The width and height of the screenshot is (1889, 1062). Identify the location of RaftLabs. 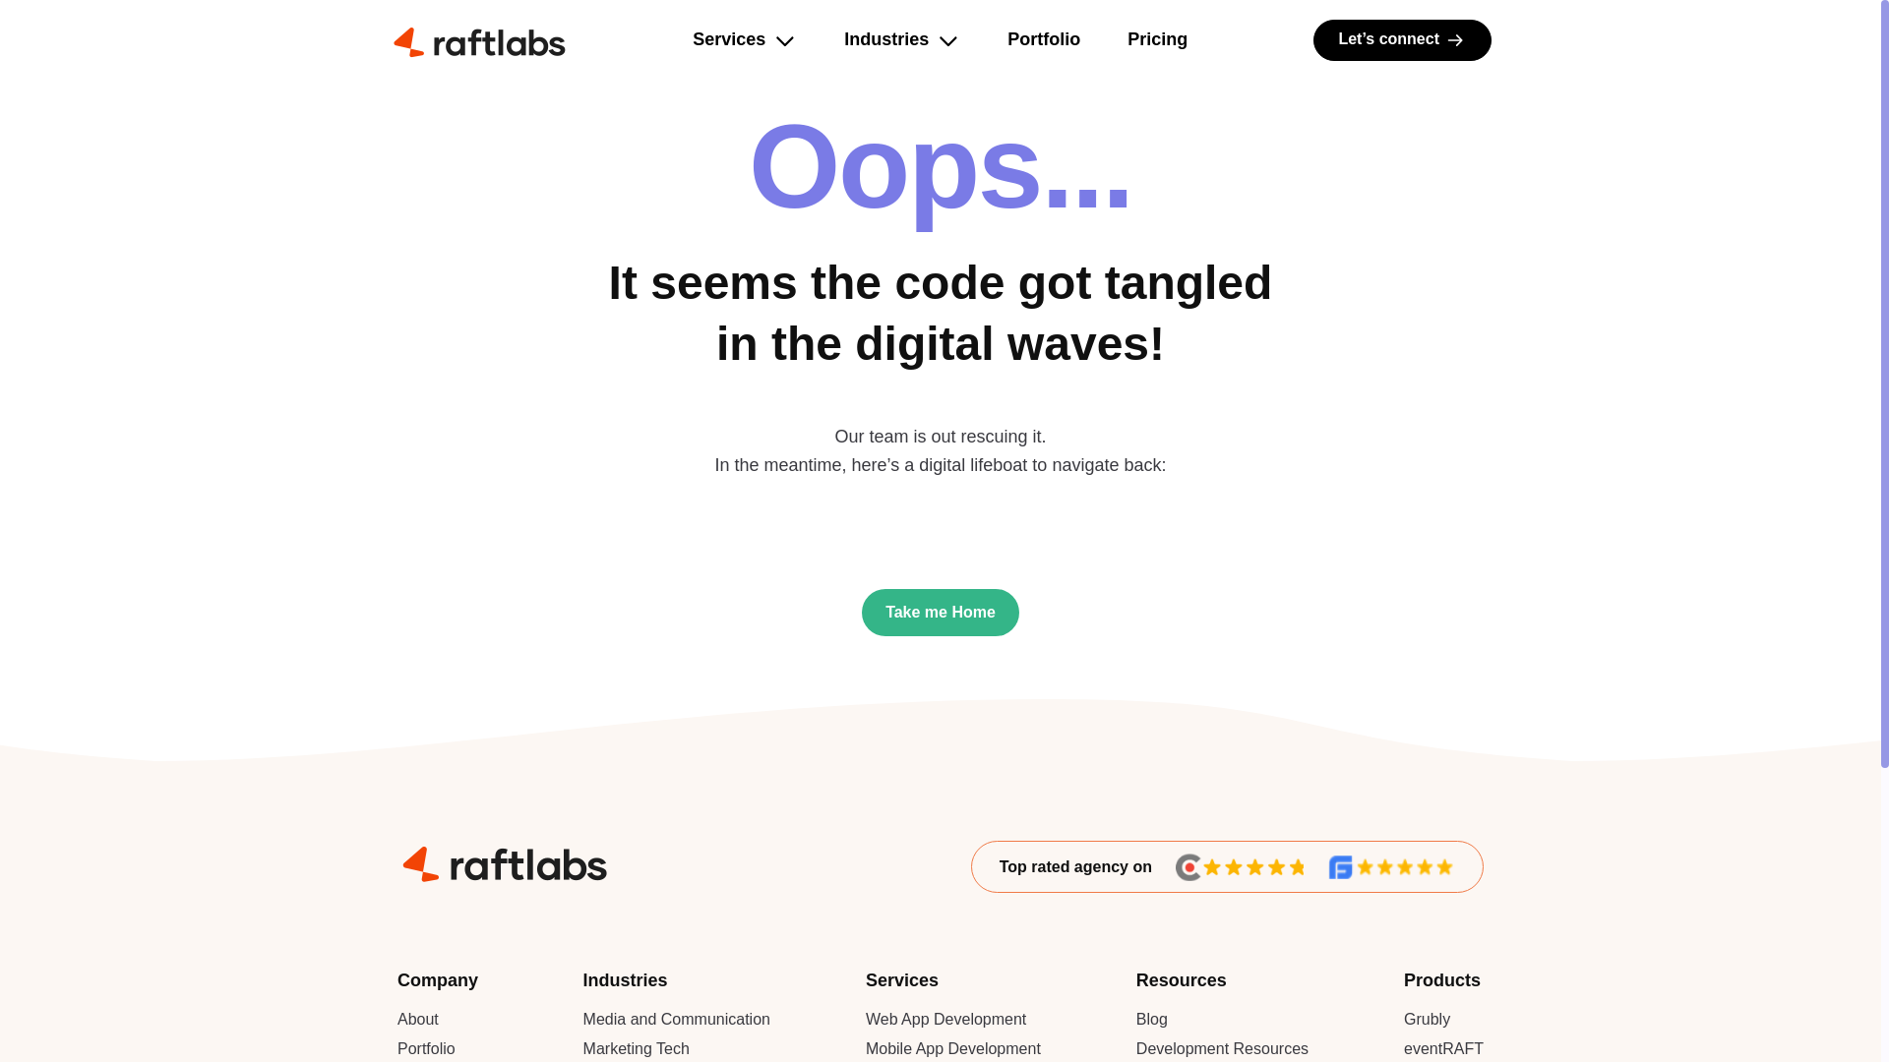
(478, 39).